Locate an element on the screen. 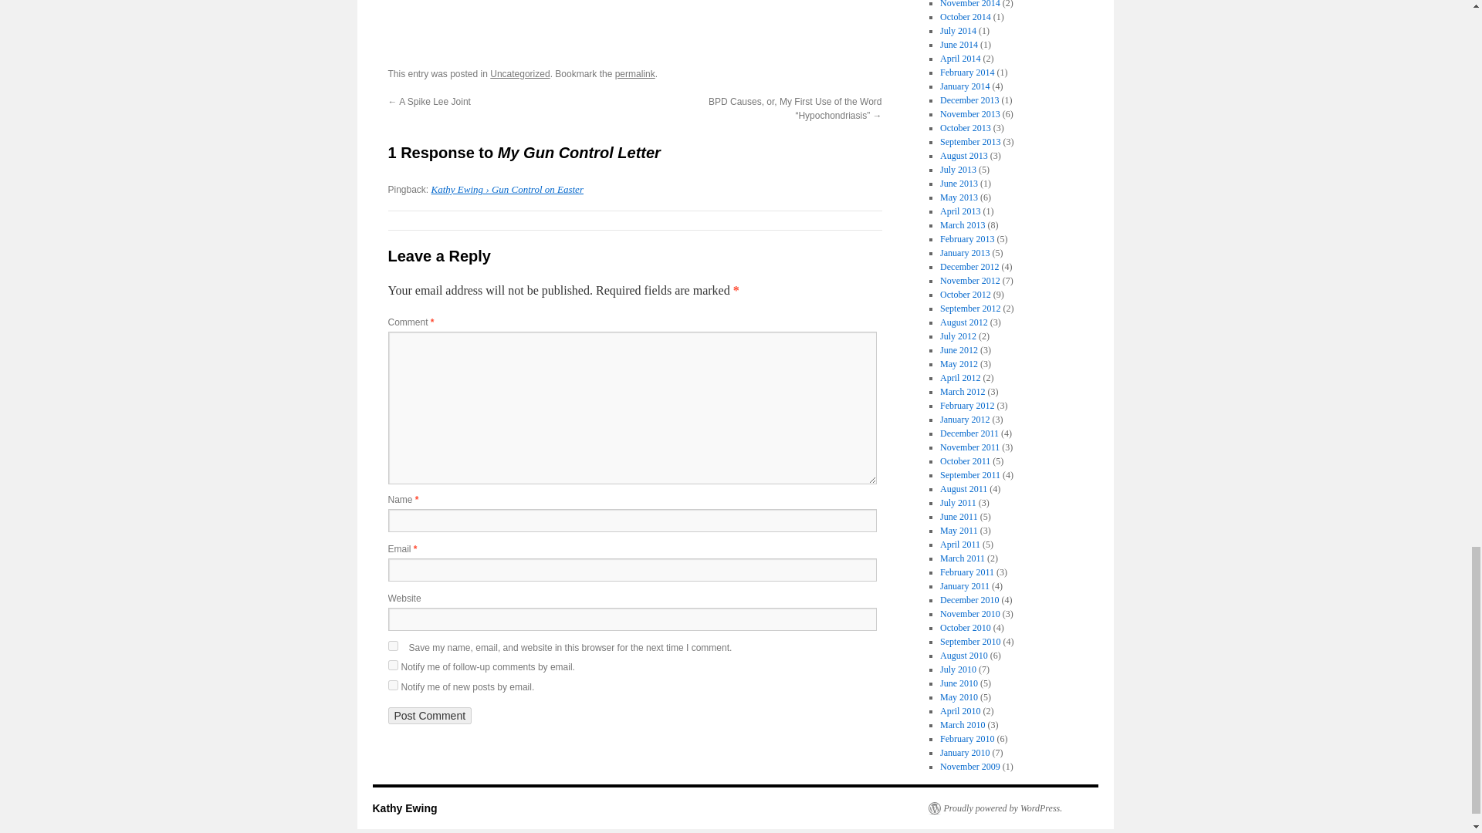 The width and height of the screenshot is (1482, 833). yes is located at coordinates (392, 645).